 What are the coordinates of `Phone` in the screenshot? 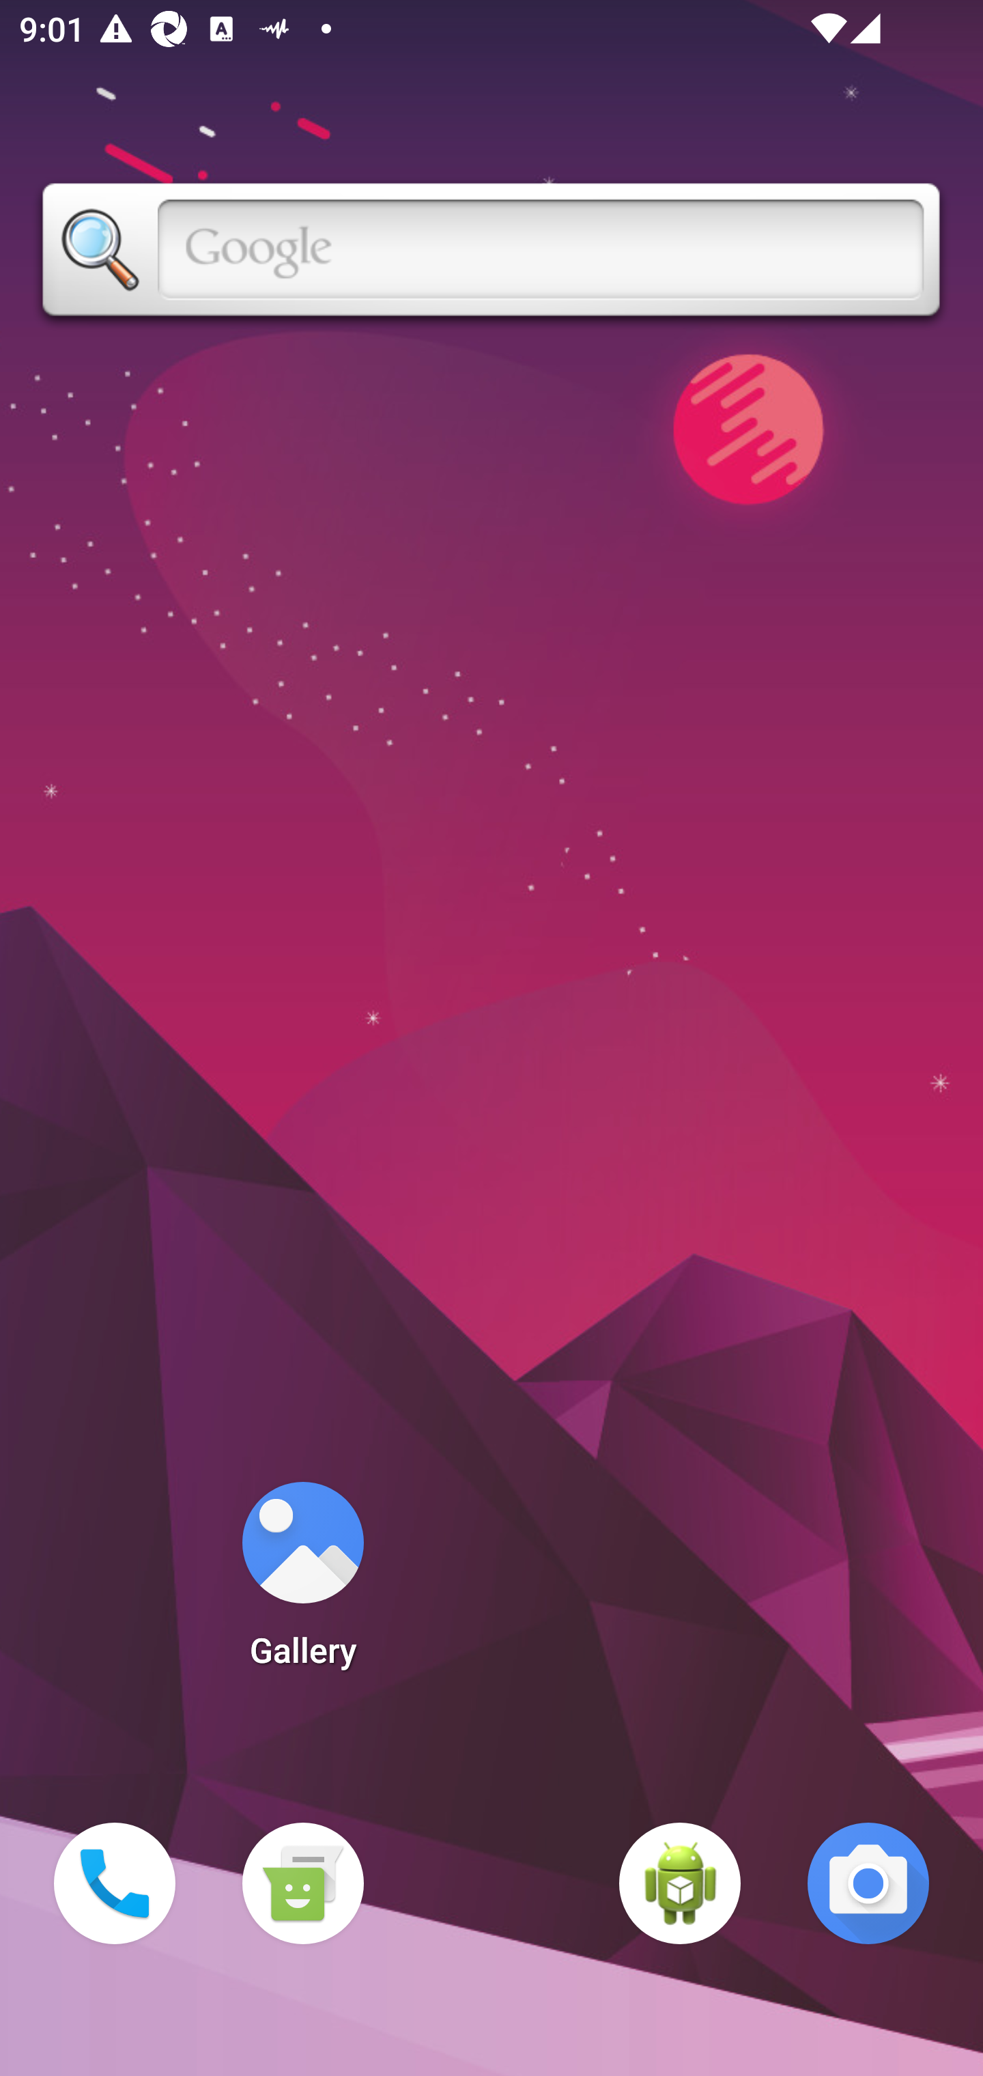 It's located at (115, 1883).